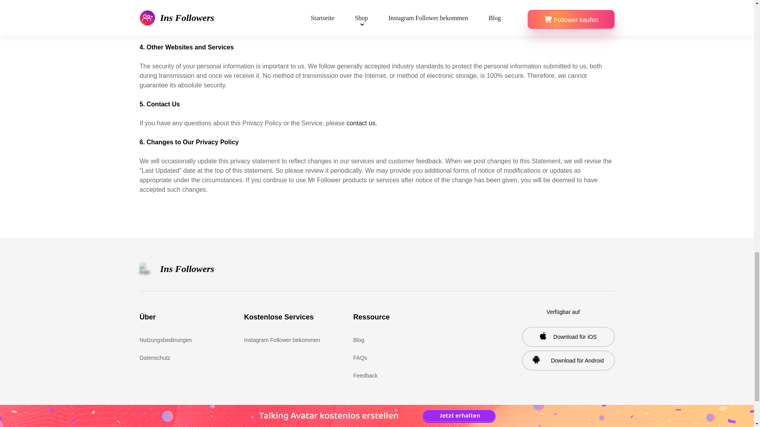 This screenshot has height=427, width=760. I want to click on Feedback, so click(389, 376).